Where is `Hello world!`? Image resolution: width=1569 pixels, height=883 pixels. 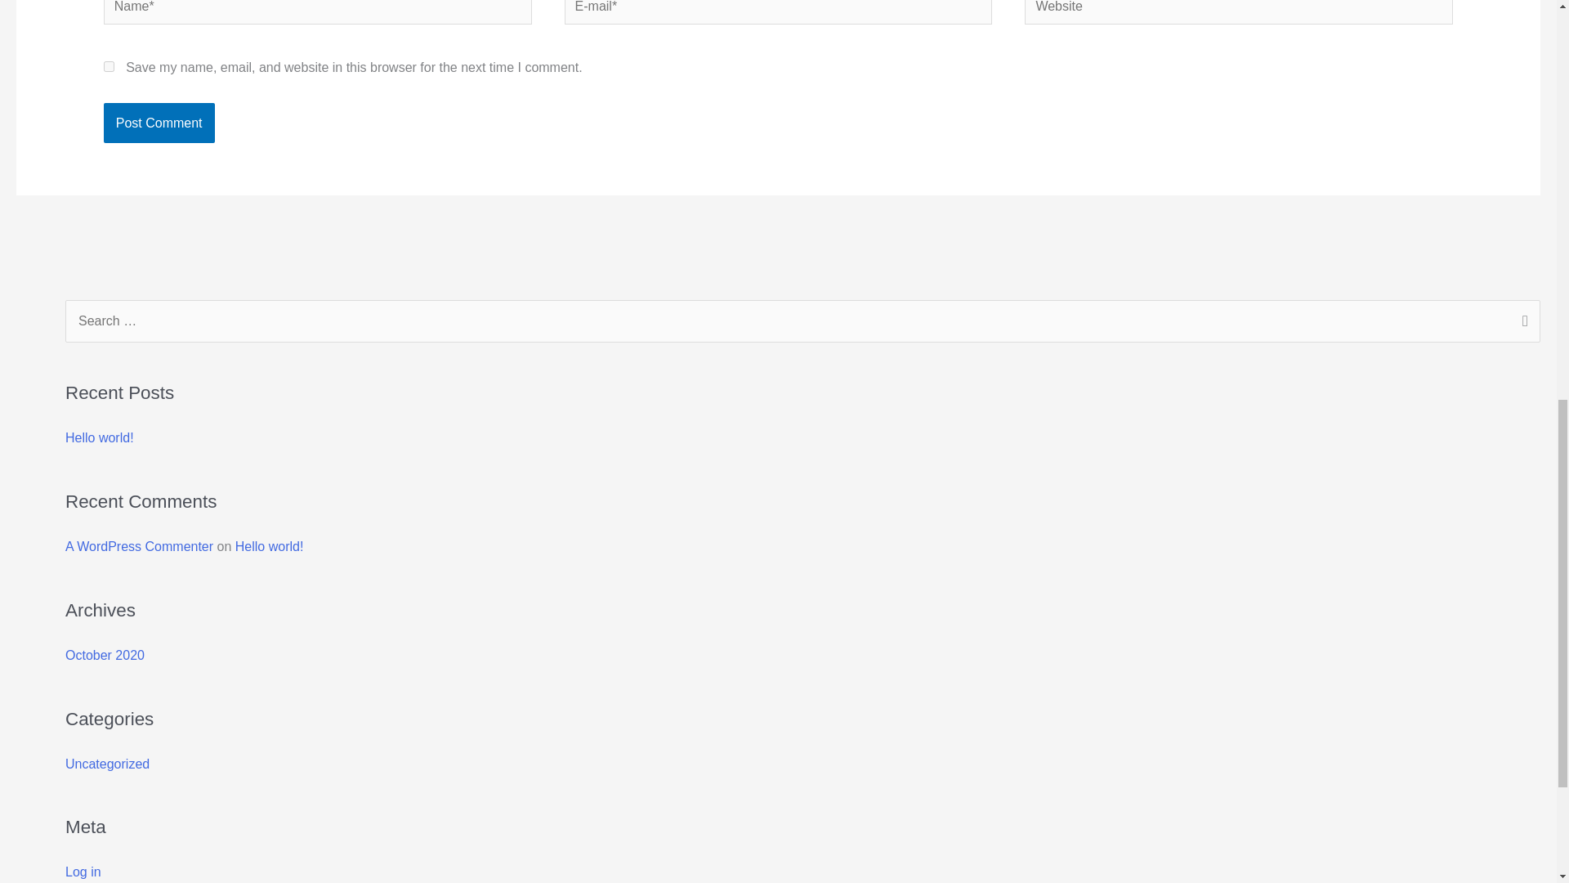
Hello world! is located at coordinates (270, 546).